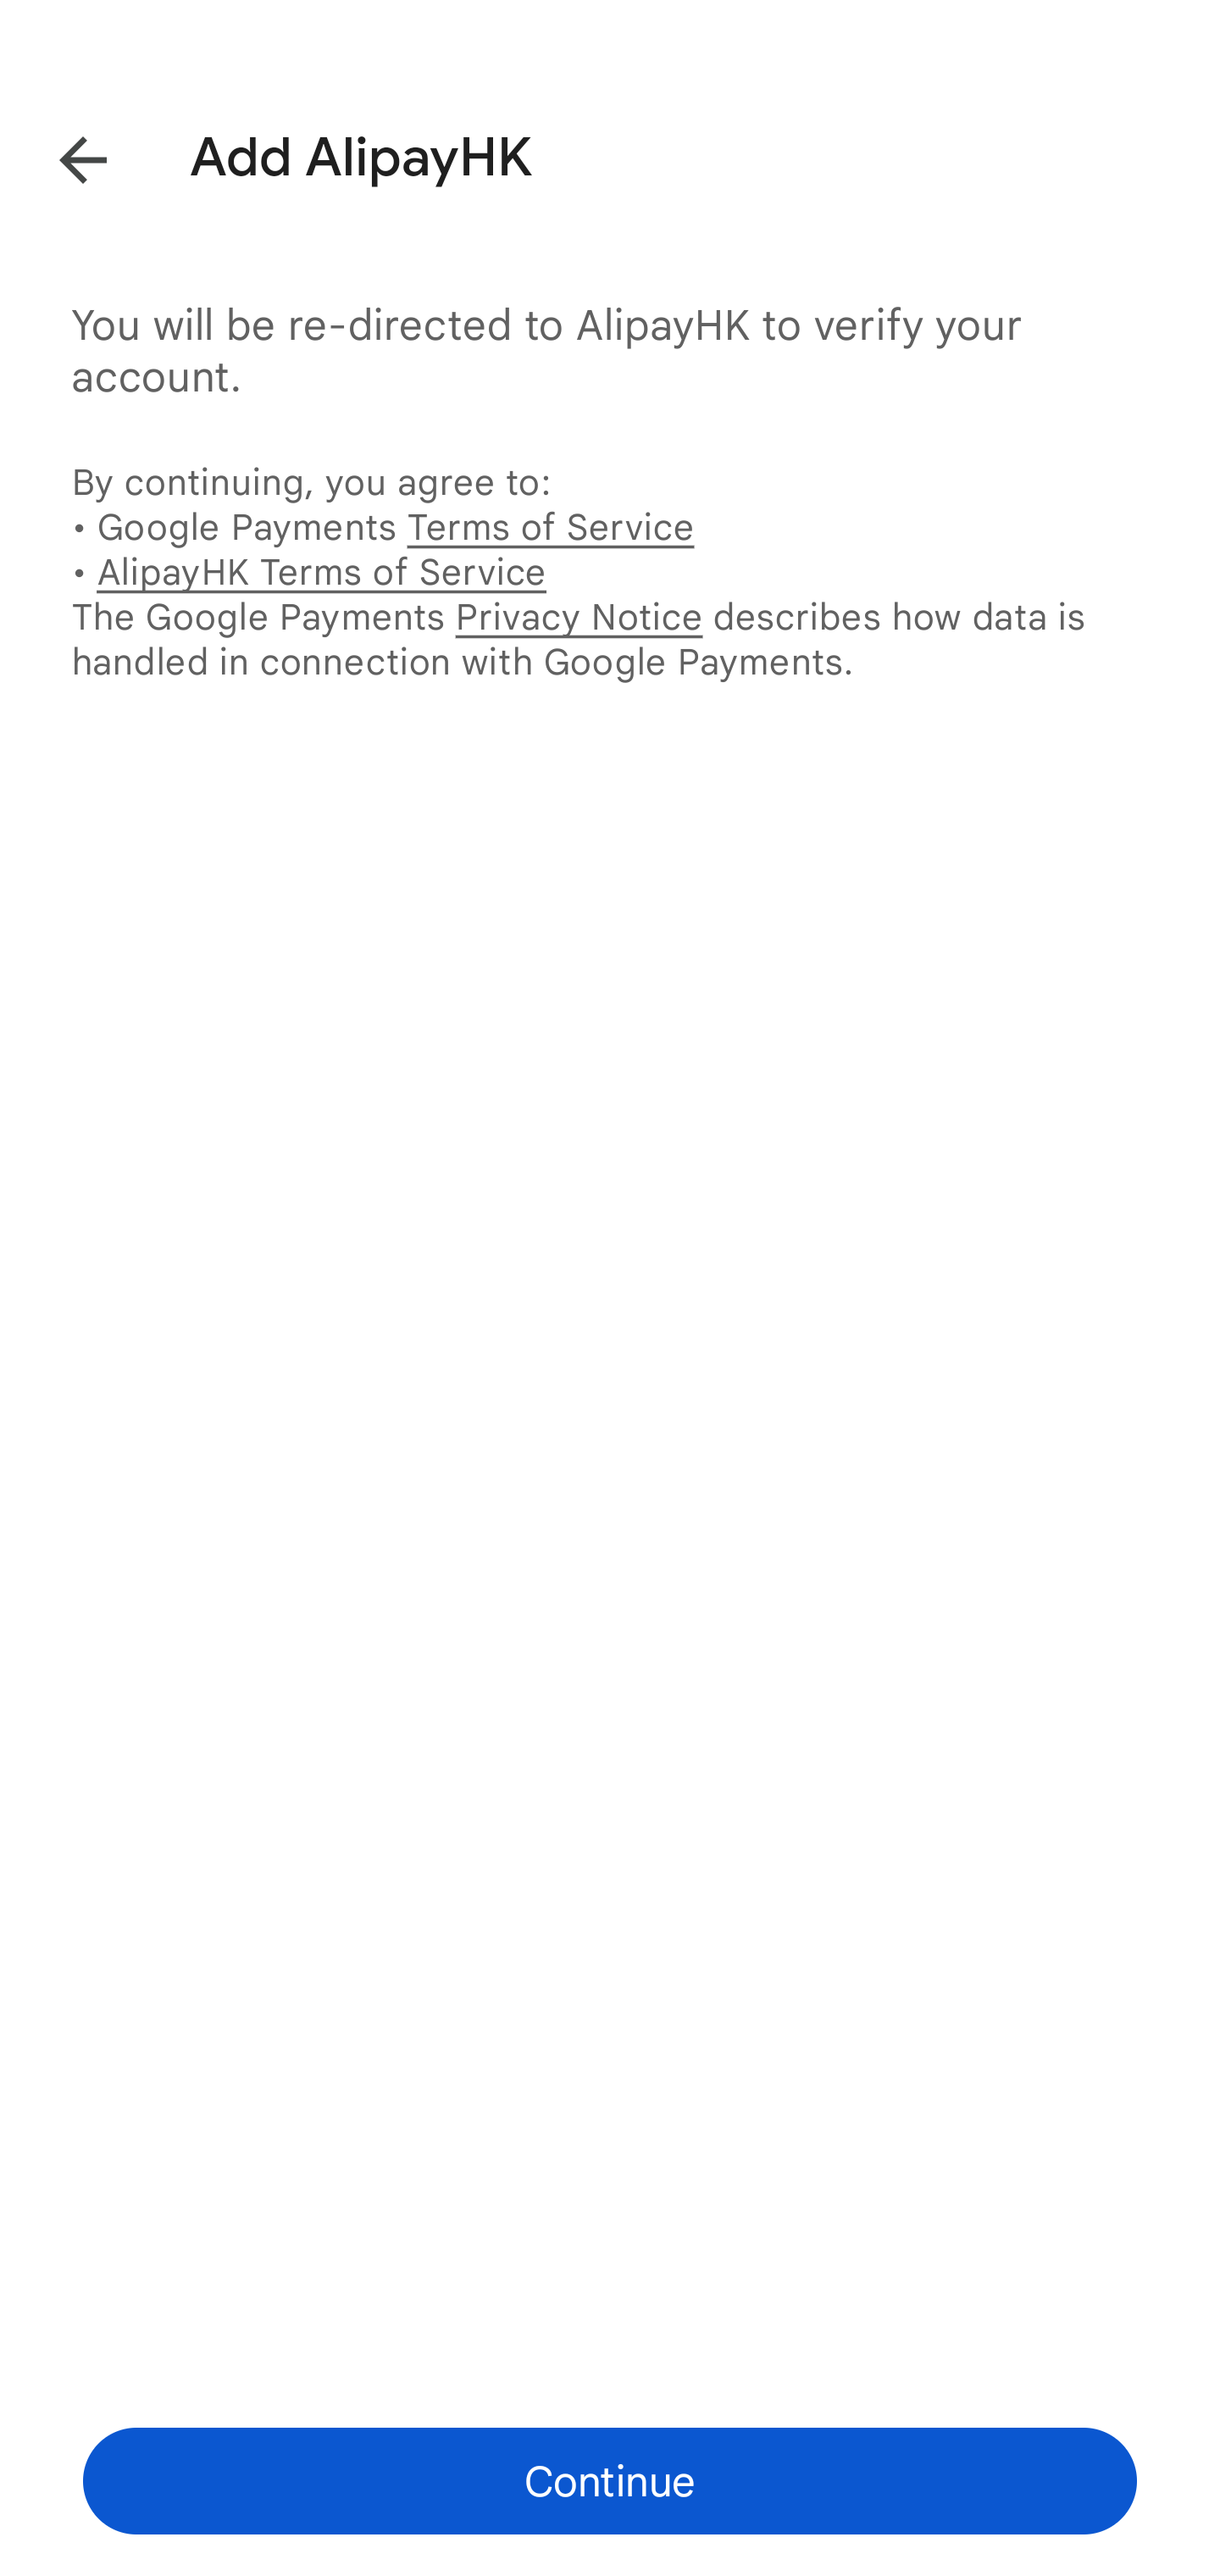 This screenshot has width=1220, height=2576. What do you see at coordinates (321, 571) in the screenshot?
I see `AlipayHK Terms of Service` at bounding box center [321, 571].